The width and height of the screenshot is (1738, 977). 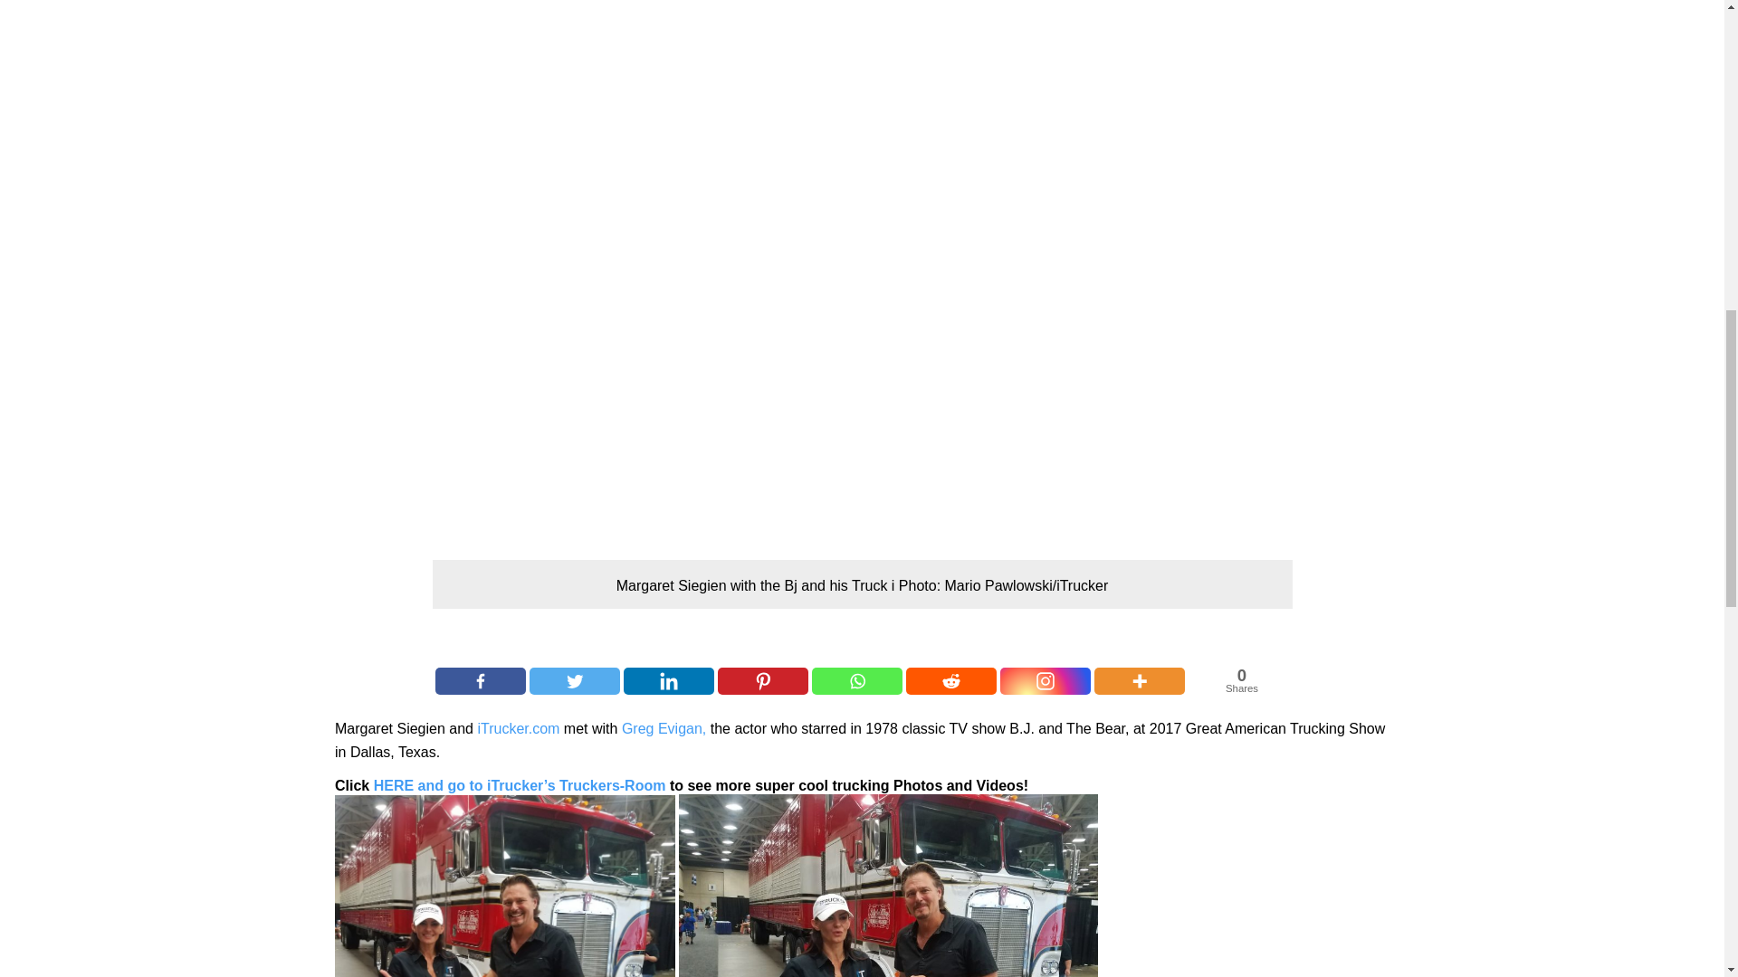 I want to click on Linkedin, so click(x=669, y=680).